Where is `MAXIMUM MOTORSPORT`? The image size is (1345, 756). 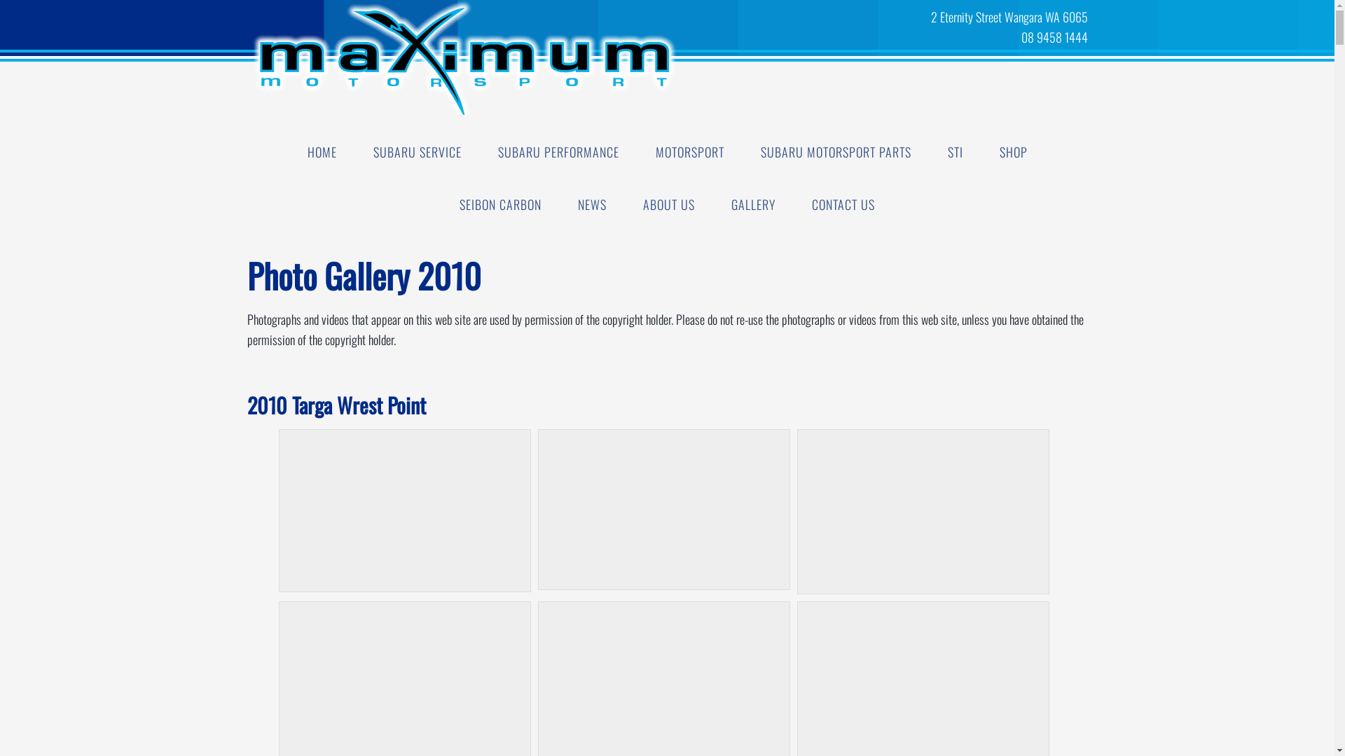
MAXIMUM MOTORSPORT is located at coordinates (359, 57).